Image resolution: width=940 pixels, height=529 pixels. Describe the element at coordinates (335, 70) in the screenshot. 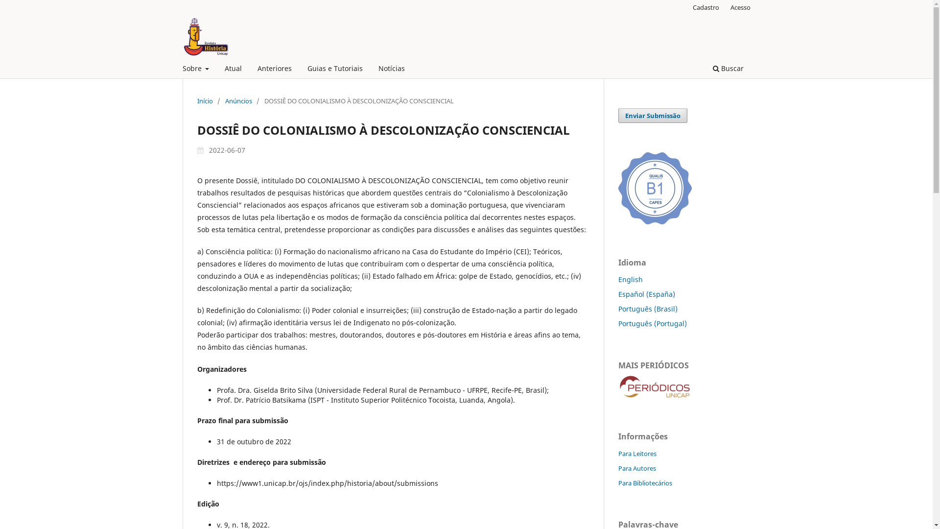

I see `Guias e Tutoriais` at that location.